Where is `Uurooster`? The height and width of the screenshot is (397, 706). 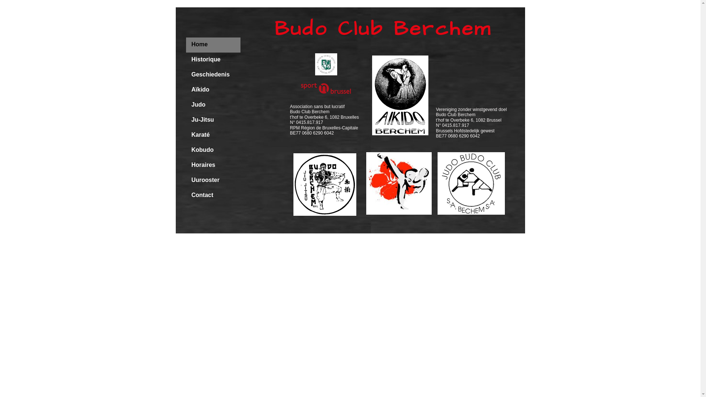
Uurooster is located at coordinates (213, 181).